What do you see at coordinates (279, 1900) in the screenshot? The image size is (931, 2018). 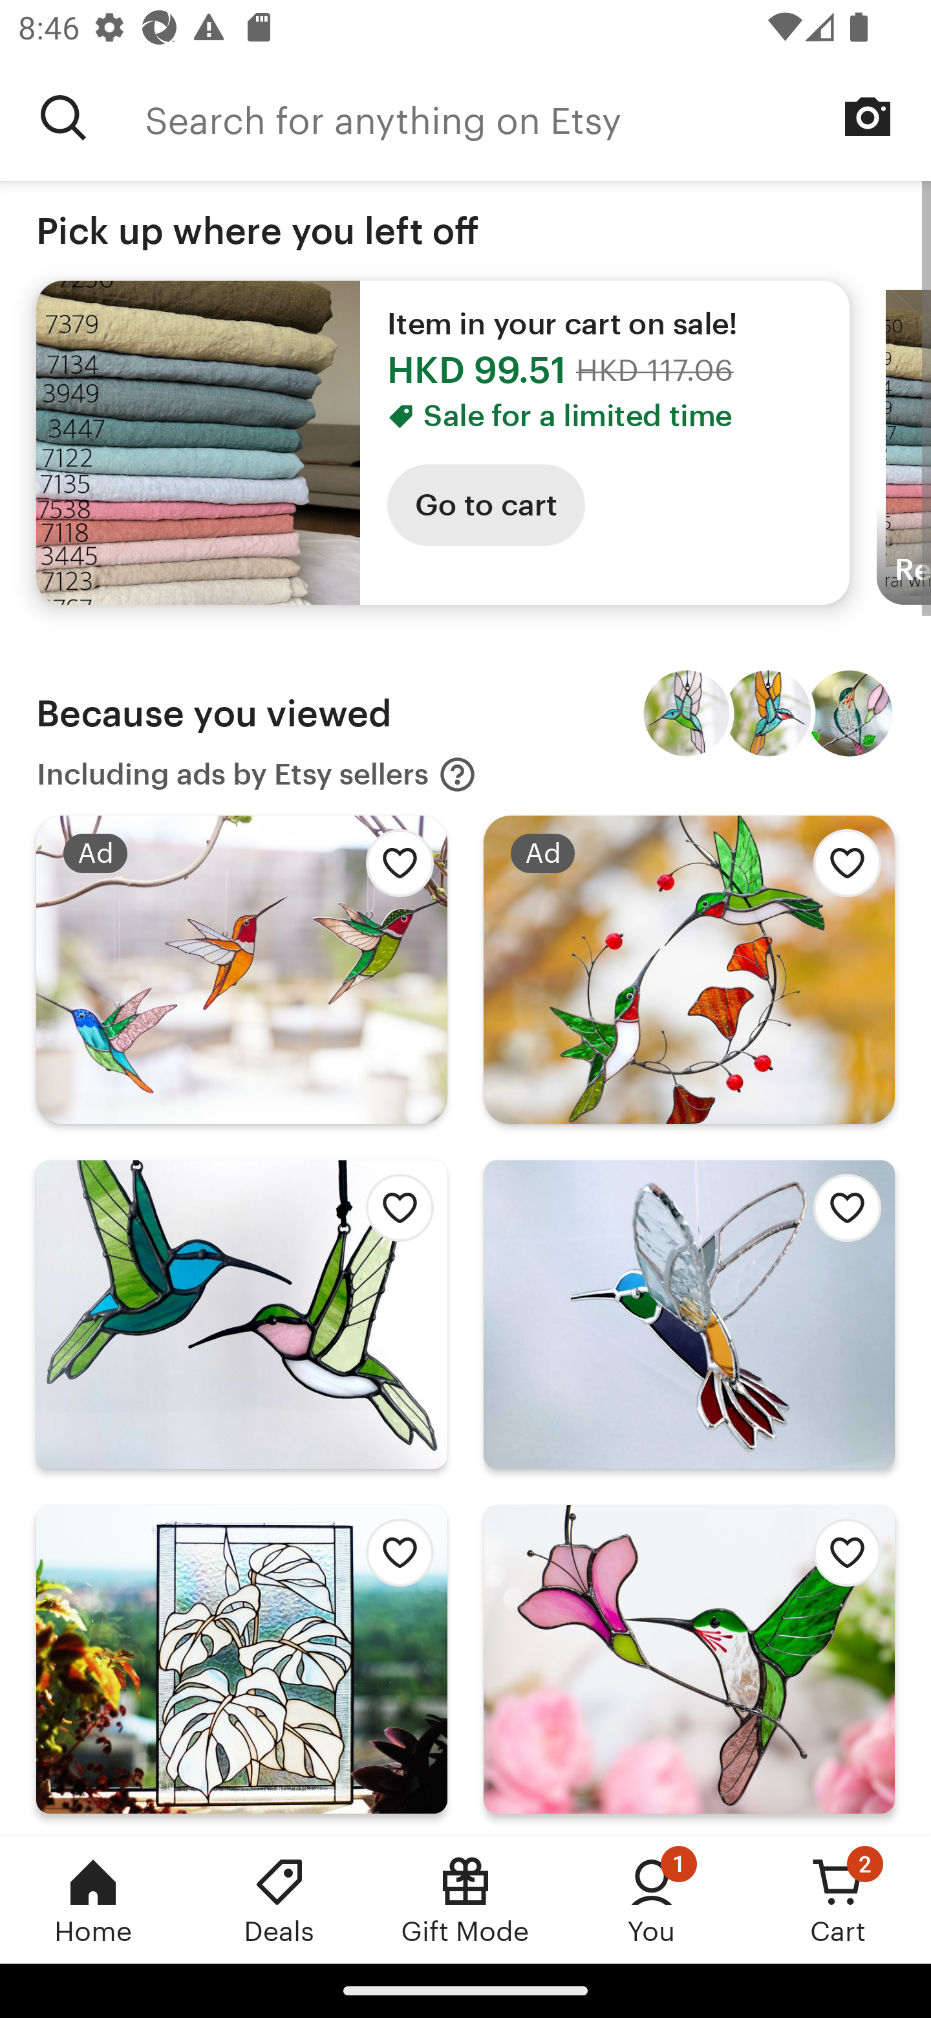 I see `Deals` at bounding box center [279, 1900].